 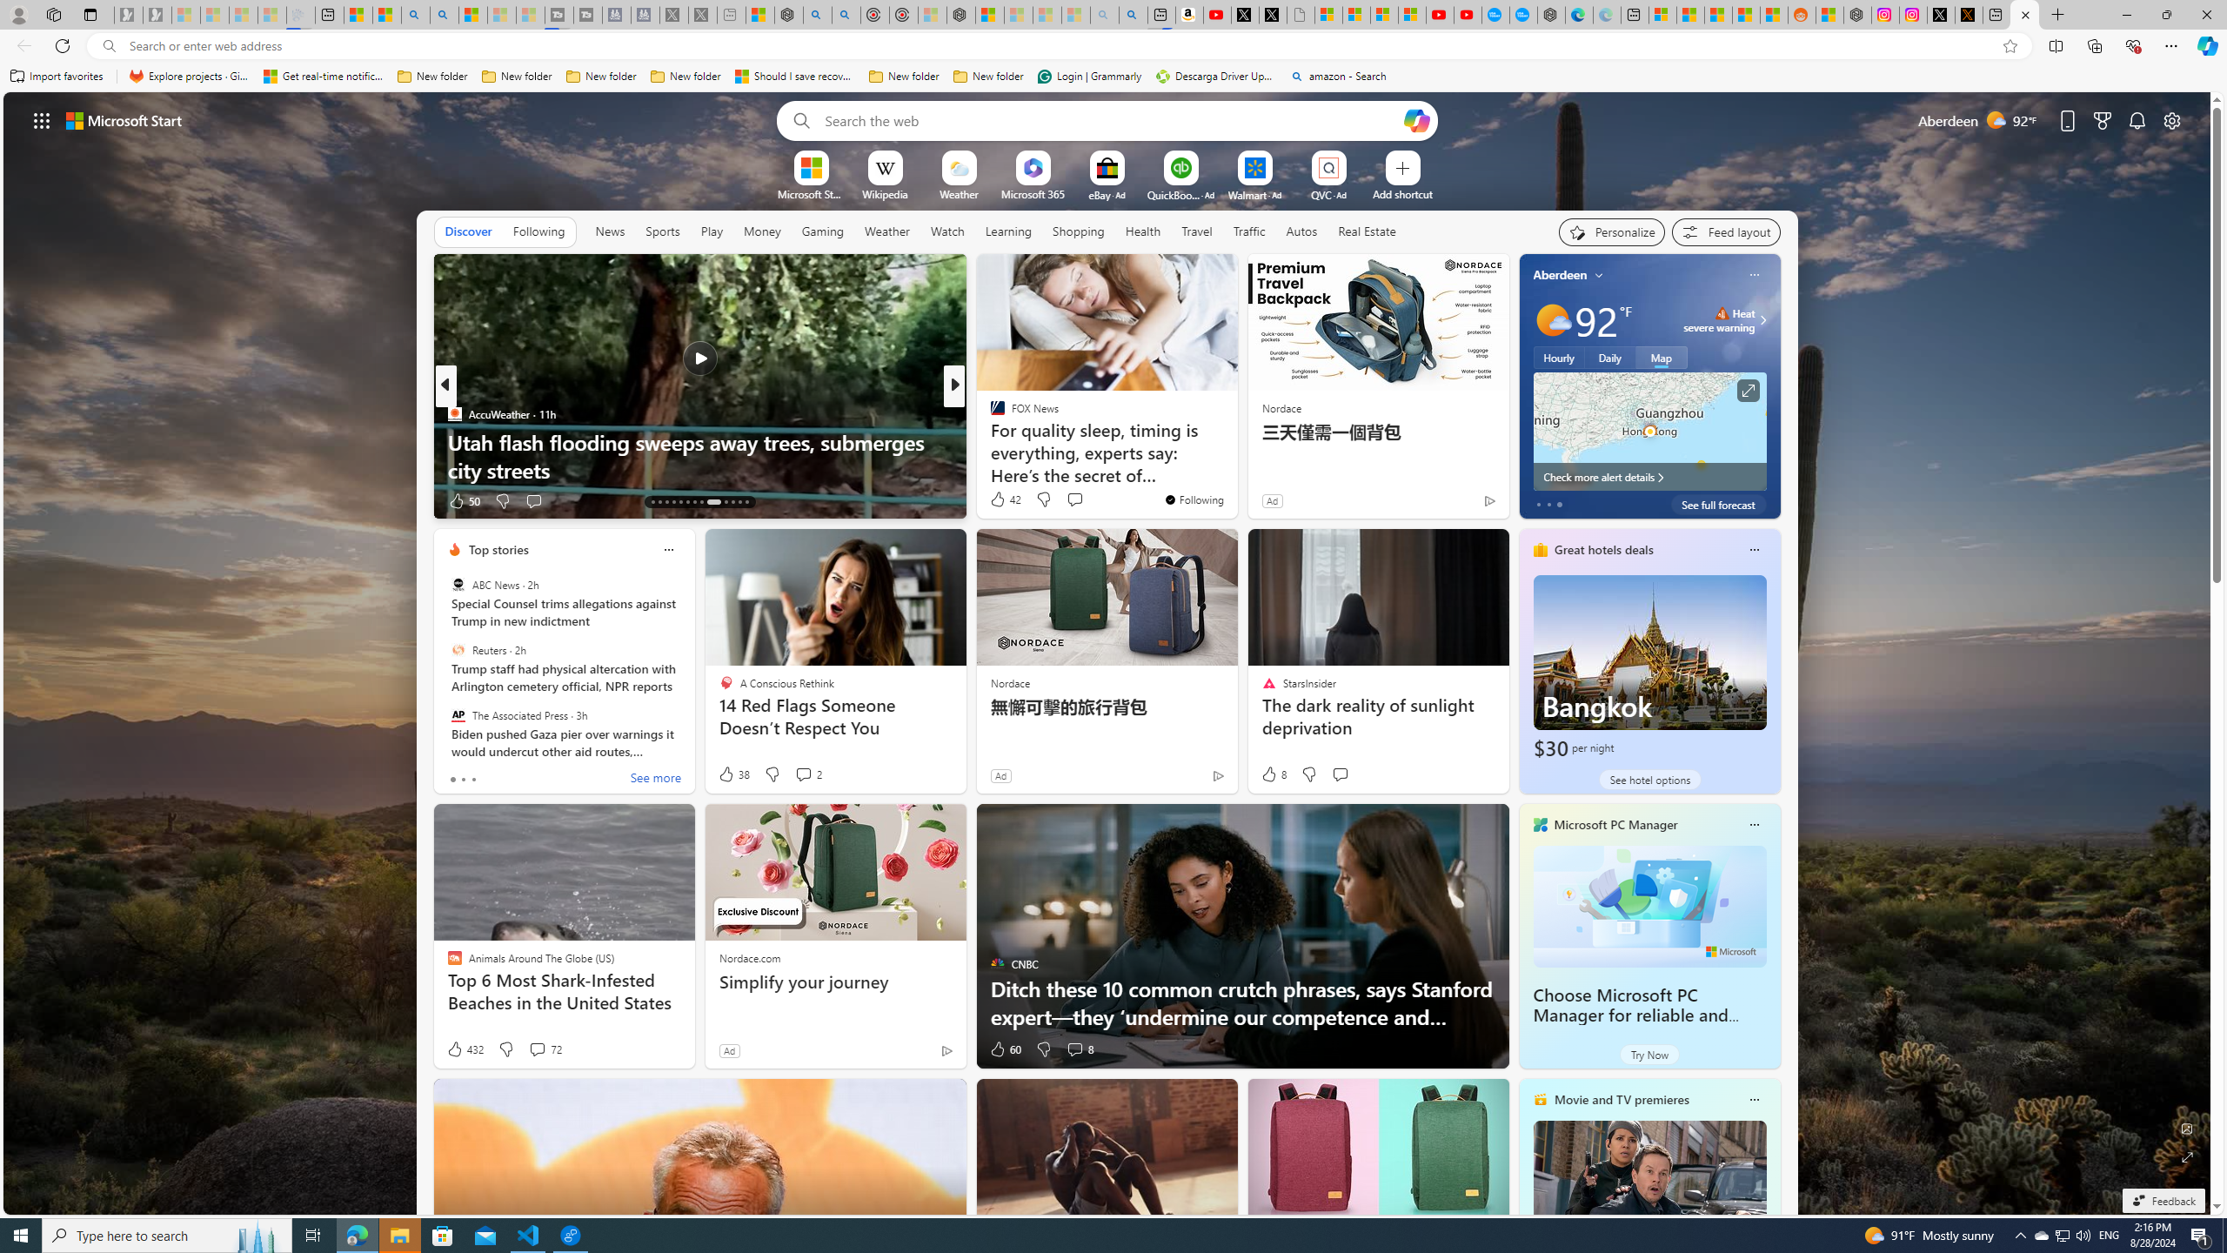 What do you see at coordinates (609, 231) in the screenshot?
I see `News` at bounding box center [609, 231].